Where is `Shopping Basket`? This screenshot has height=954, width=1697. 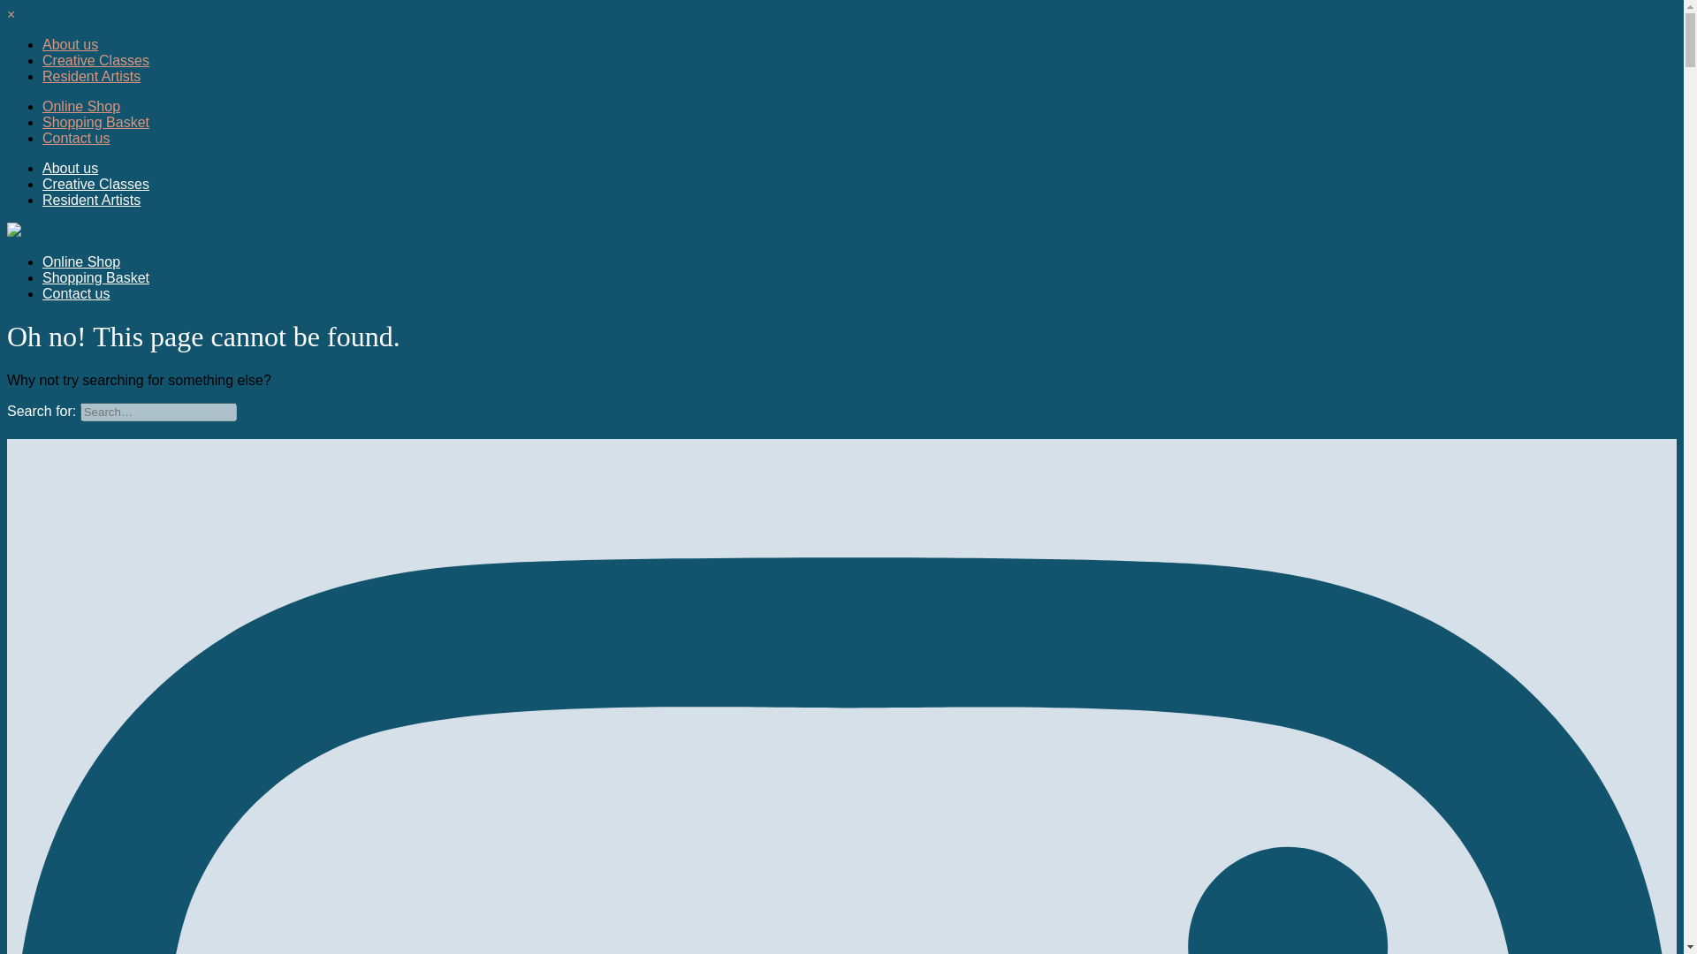
Shopping Basket is located at coordinates (95, 277).